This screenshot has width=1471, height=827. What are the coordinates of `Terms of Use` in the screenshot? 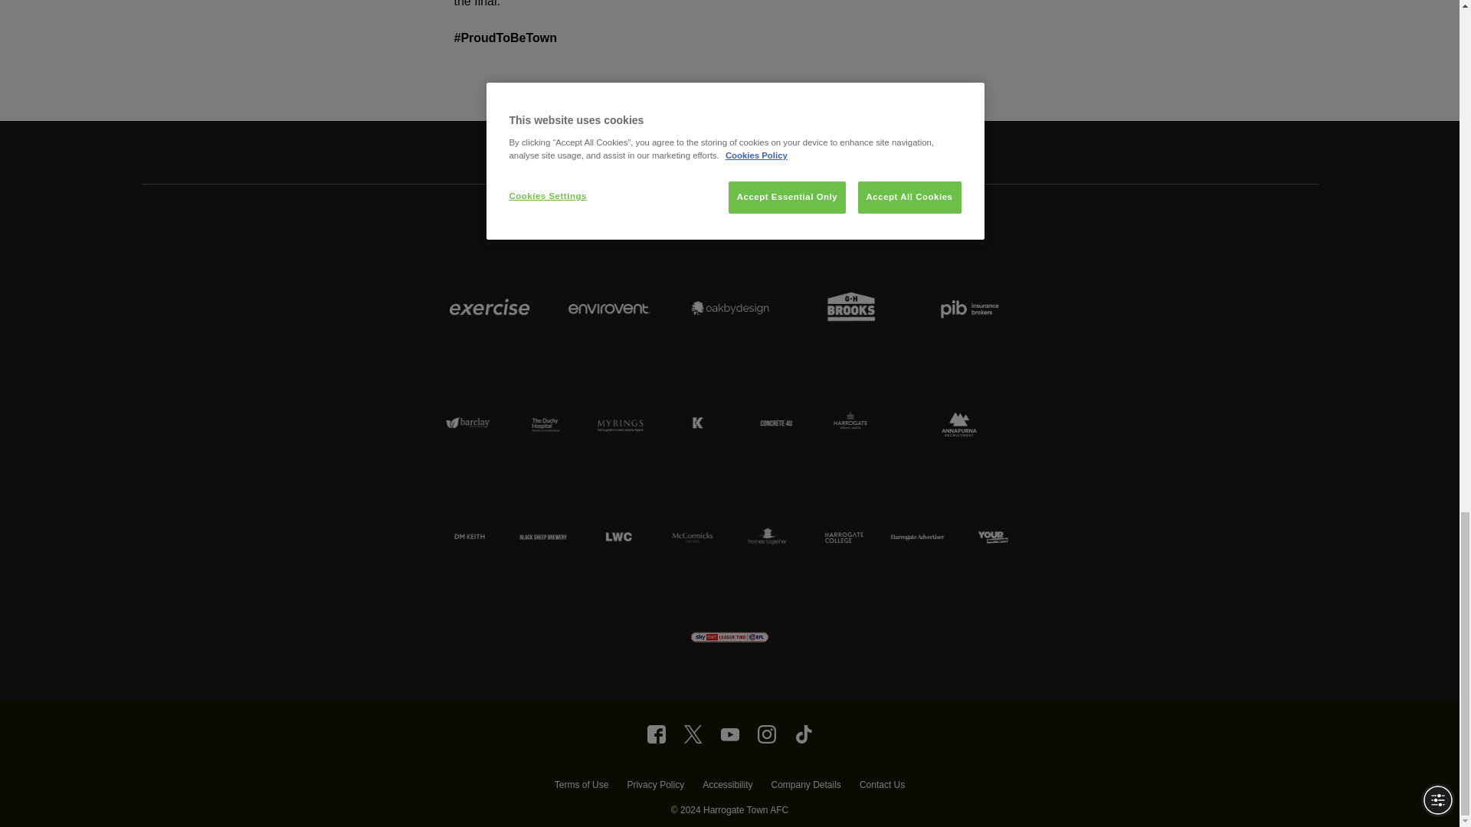 It's located at (581, 786).